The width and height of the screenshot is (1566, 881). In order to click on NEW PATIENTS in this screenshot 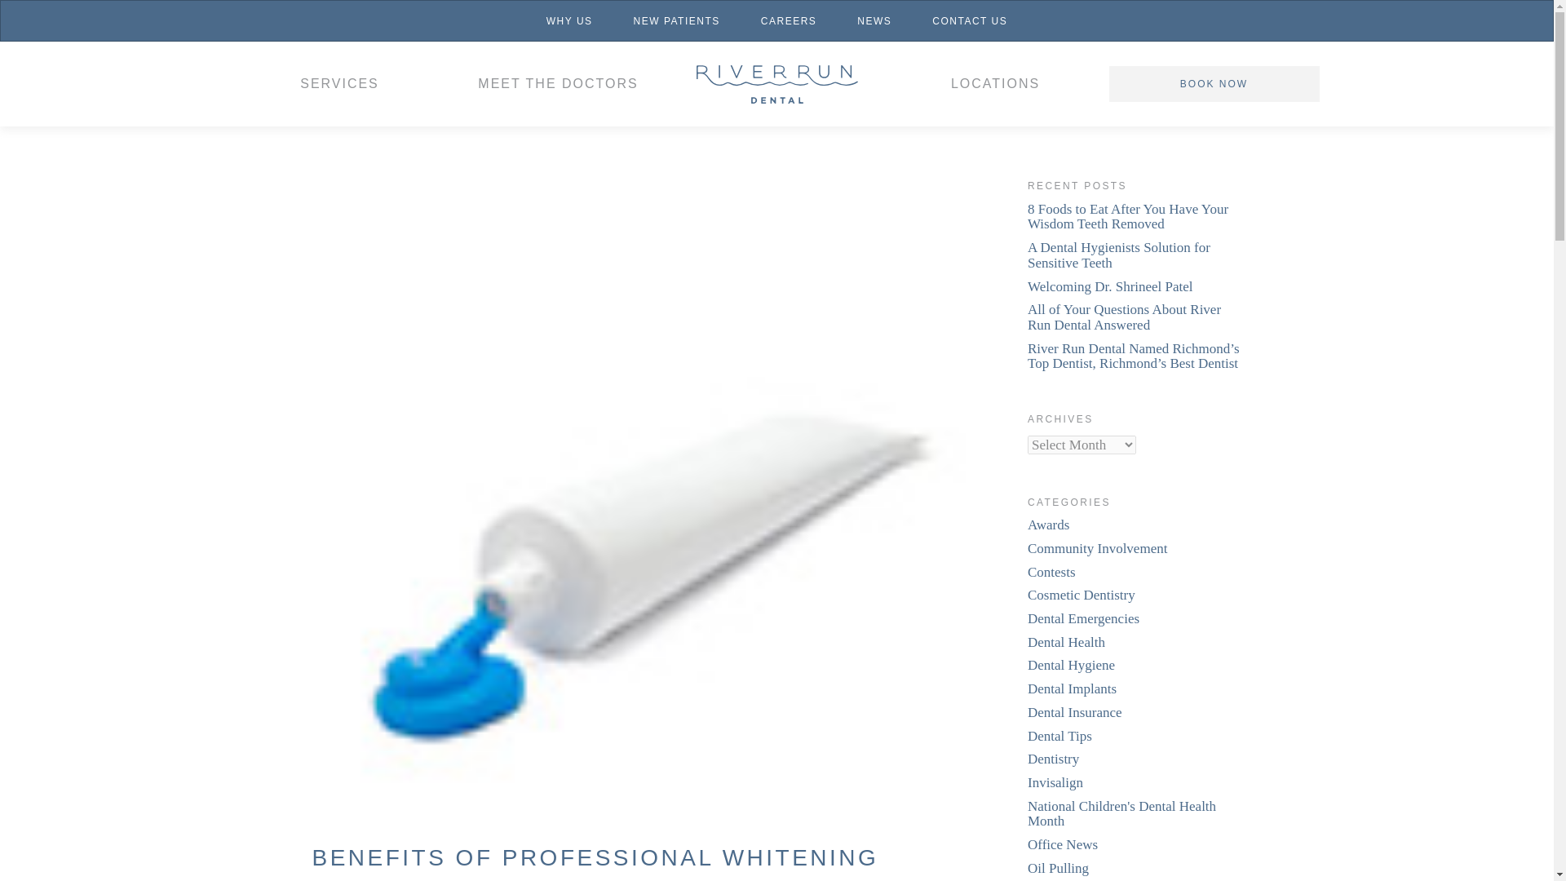, I will do `click(677, 20)`.